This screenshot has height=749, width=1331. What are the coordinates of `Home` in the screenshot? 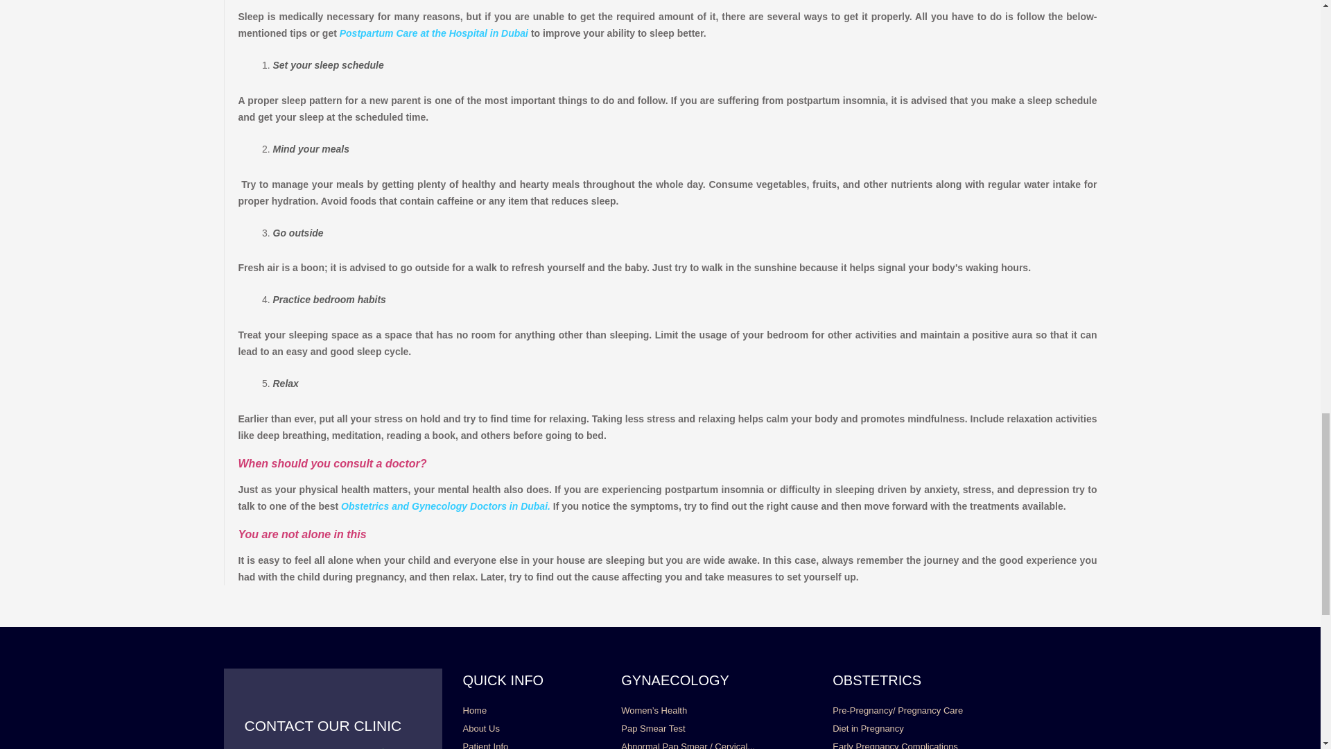 It's located at (475, 710).